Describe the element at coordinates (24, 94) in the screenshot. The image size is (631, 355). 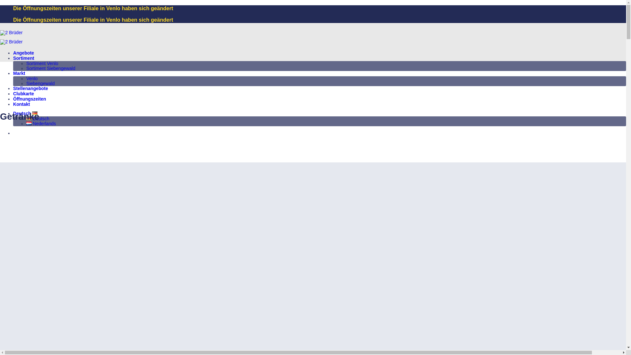
I see `Clubkarte` at that location.